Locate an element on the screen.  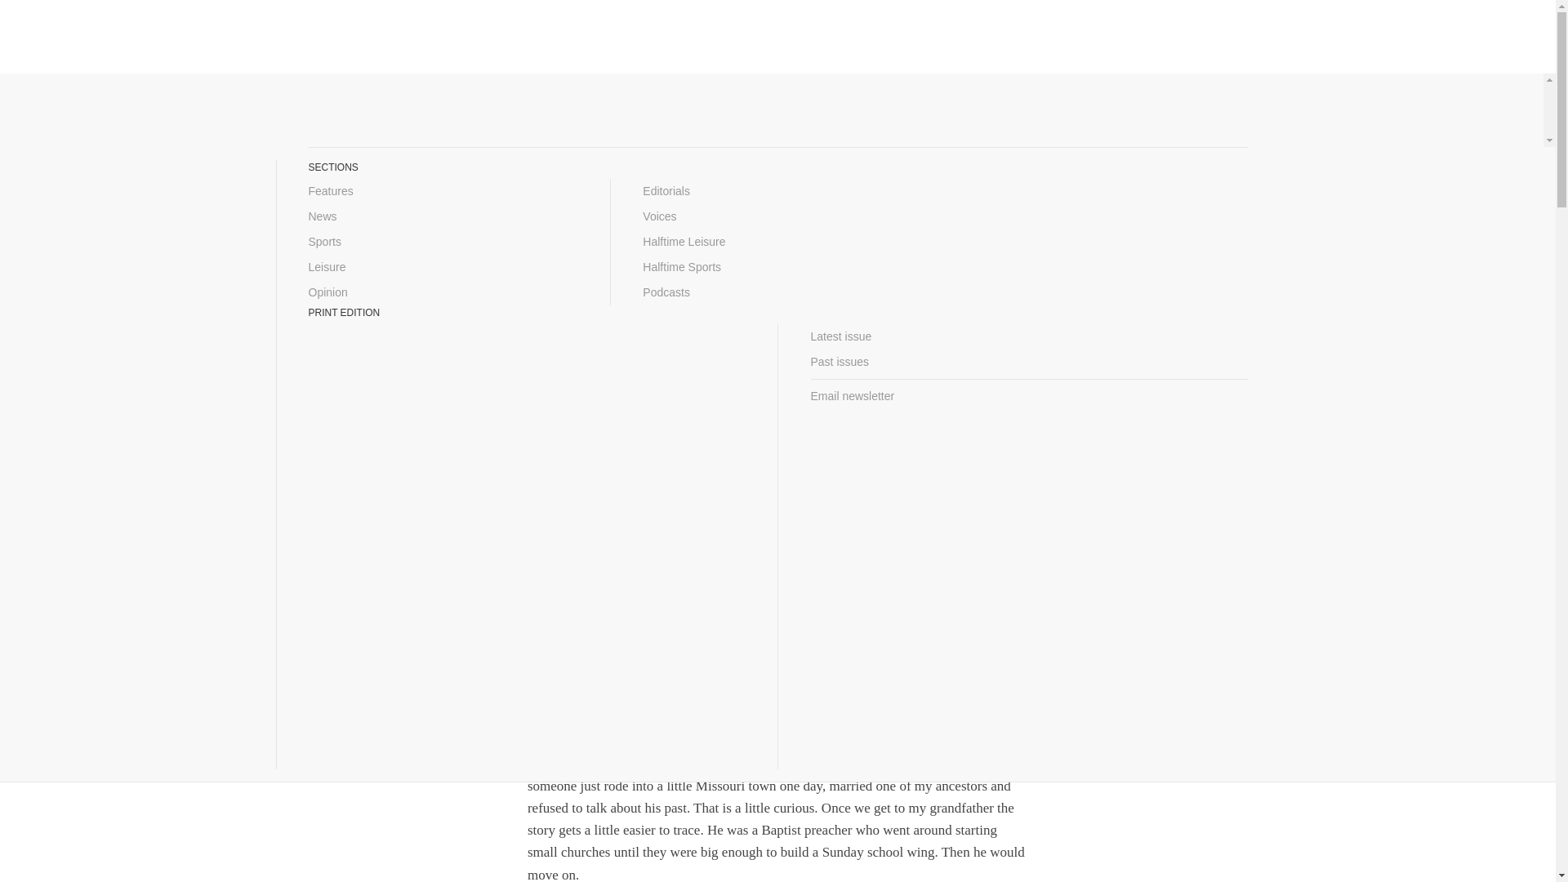
Latest issue is located at coordinates (1028, 336).